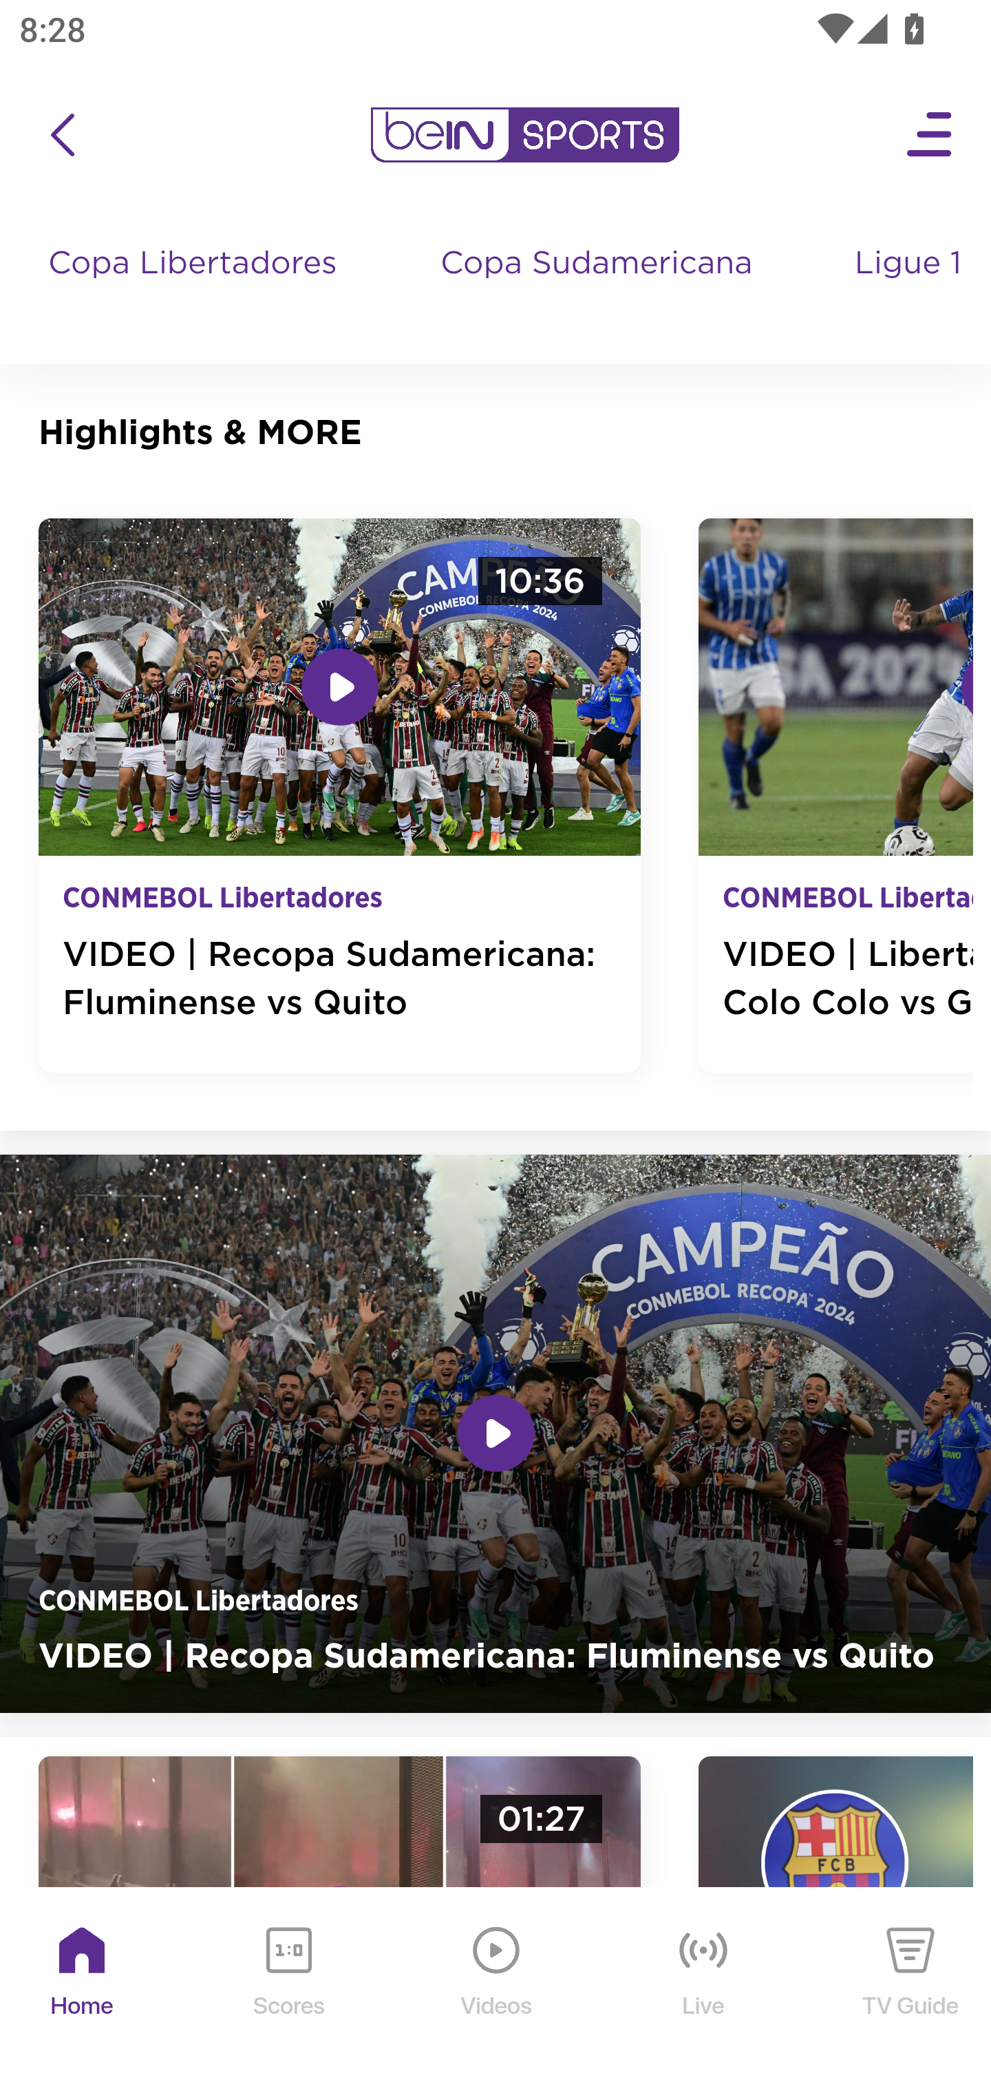 The image size is (991, 2093). Describe the element at coordinates (599, 289) in the screenshot. I see `Copa Sudamericana` at that location.